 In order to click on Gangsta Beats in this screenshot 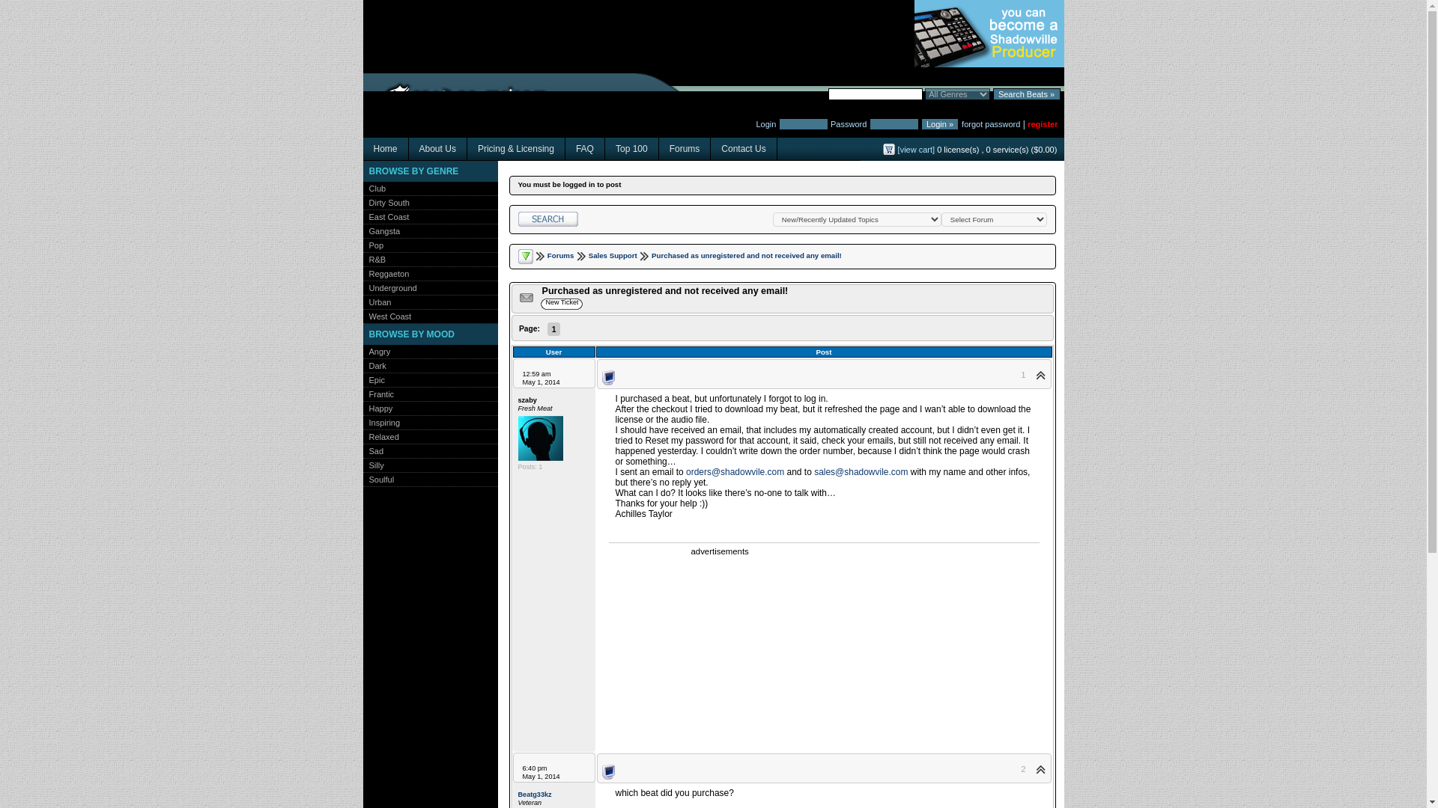, I will do `click(380, 231)`.